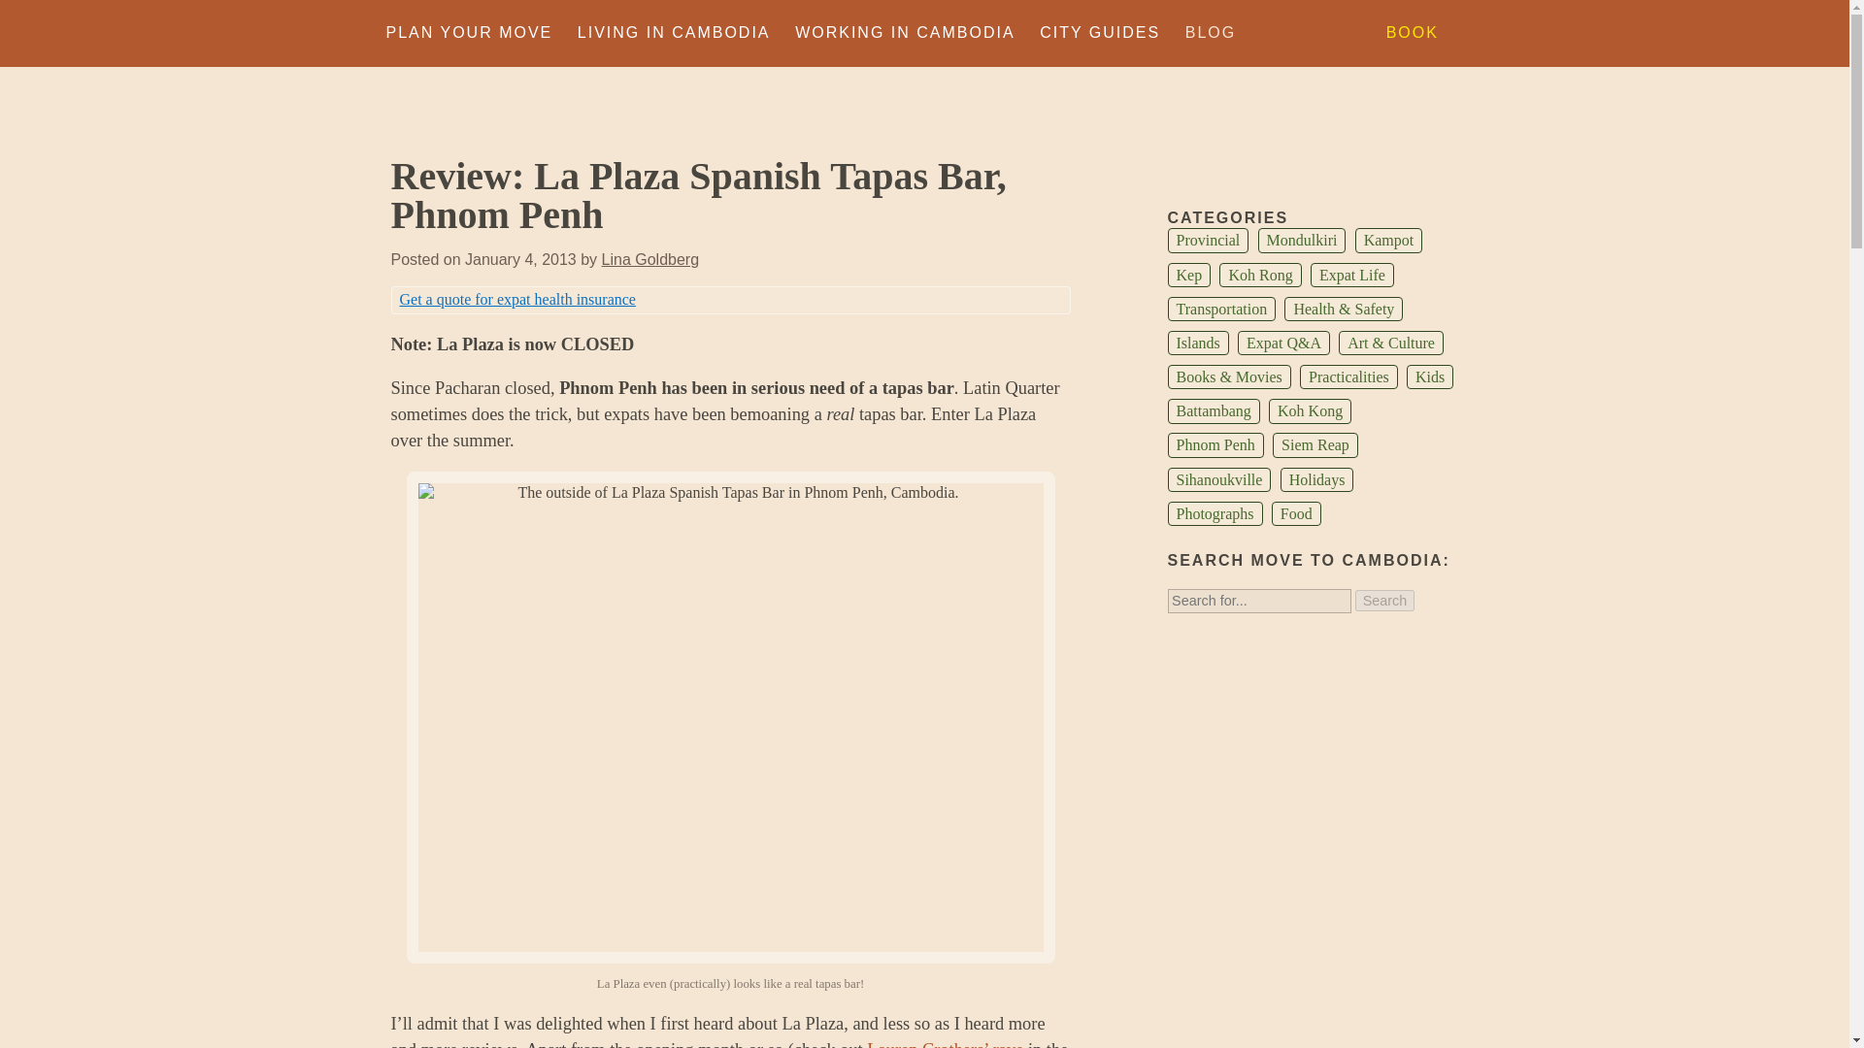 The image size is (1864, 1048). What do you see at coordinates (905, 33) in the screenshot?
I see `WORKING IN CAMBODIA` at bounding box center [905, 33].